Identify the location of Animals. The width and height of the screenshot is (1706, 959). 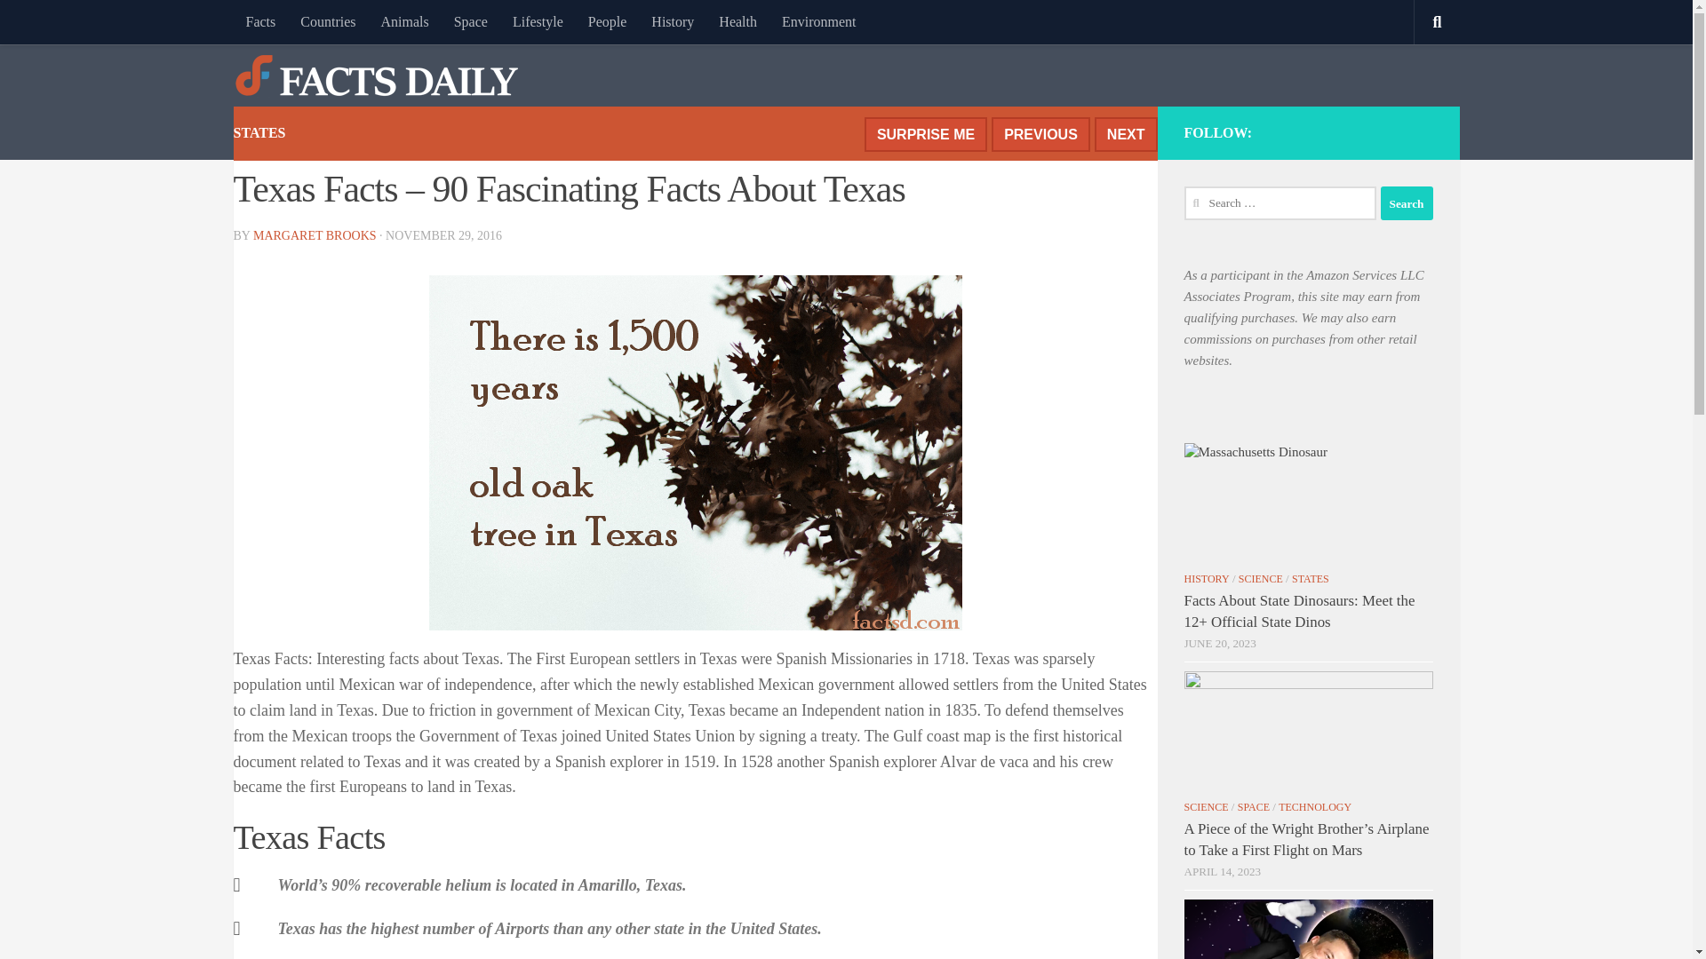
(403, 21).